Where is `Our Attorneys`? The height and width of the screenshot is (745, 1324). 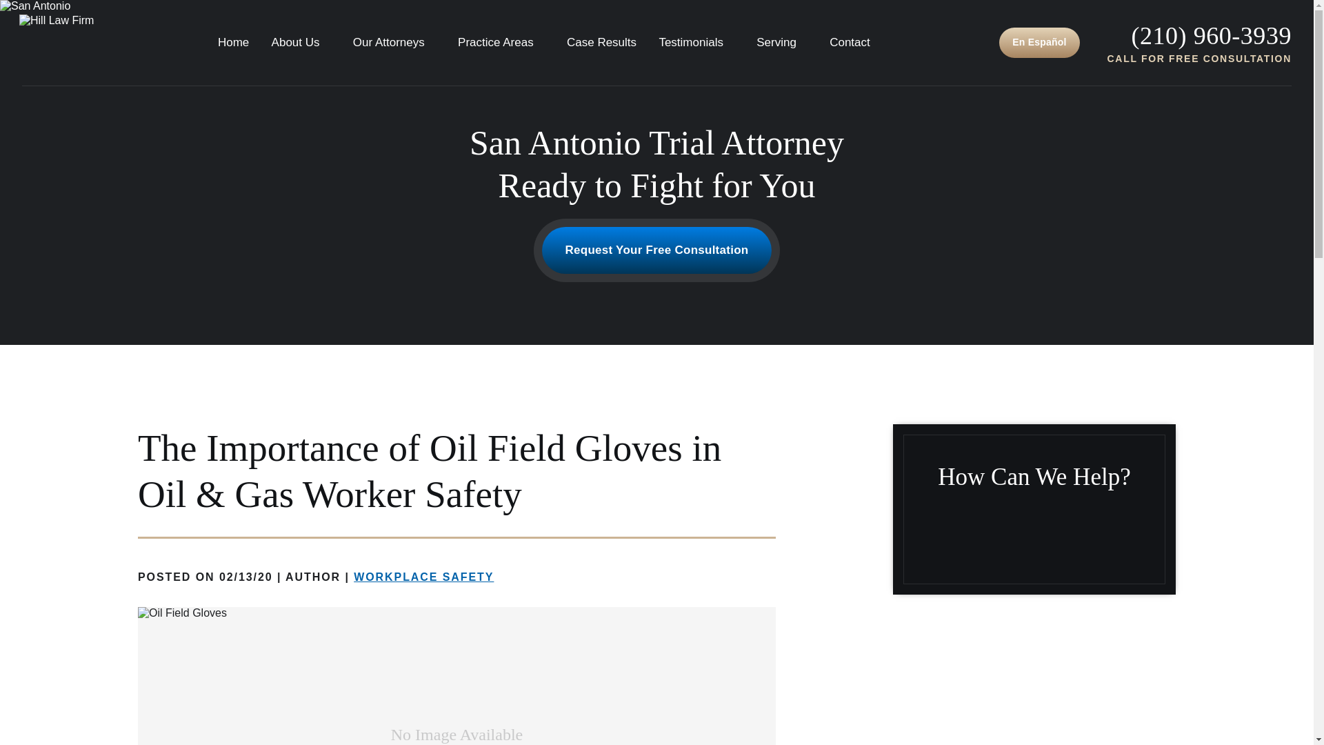 Our Attorneys is located at coordinates (394, 42).